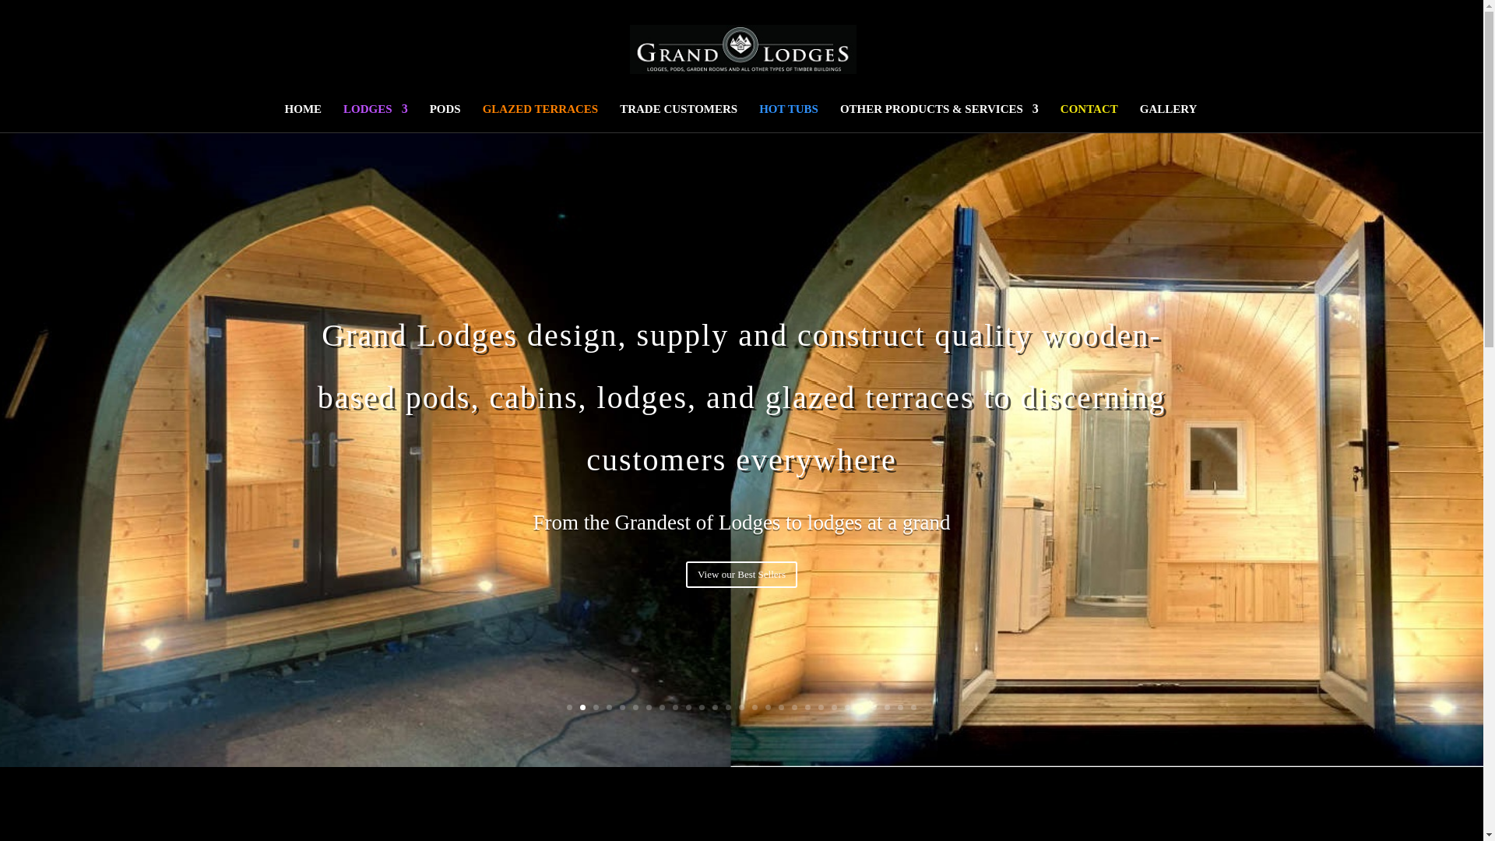 This screenshot has width=1495, height=841. I want to click on HOME, so click(304, 117).